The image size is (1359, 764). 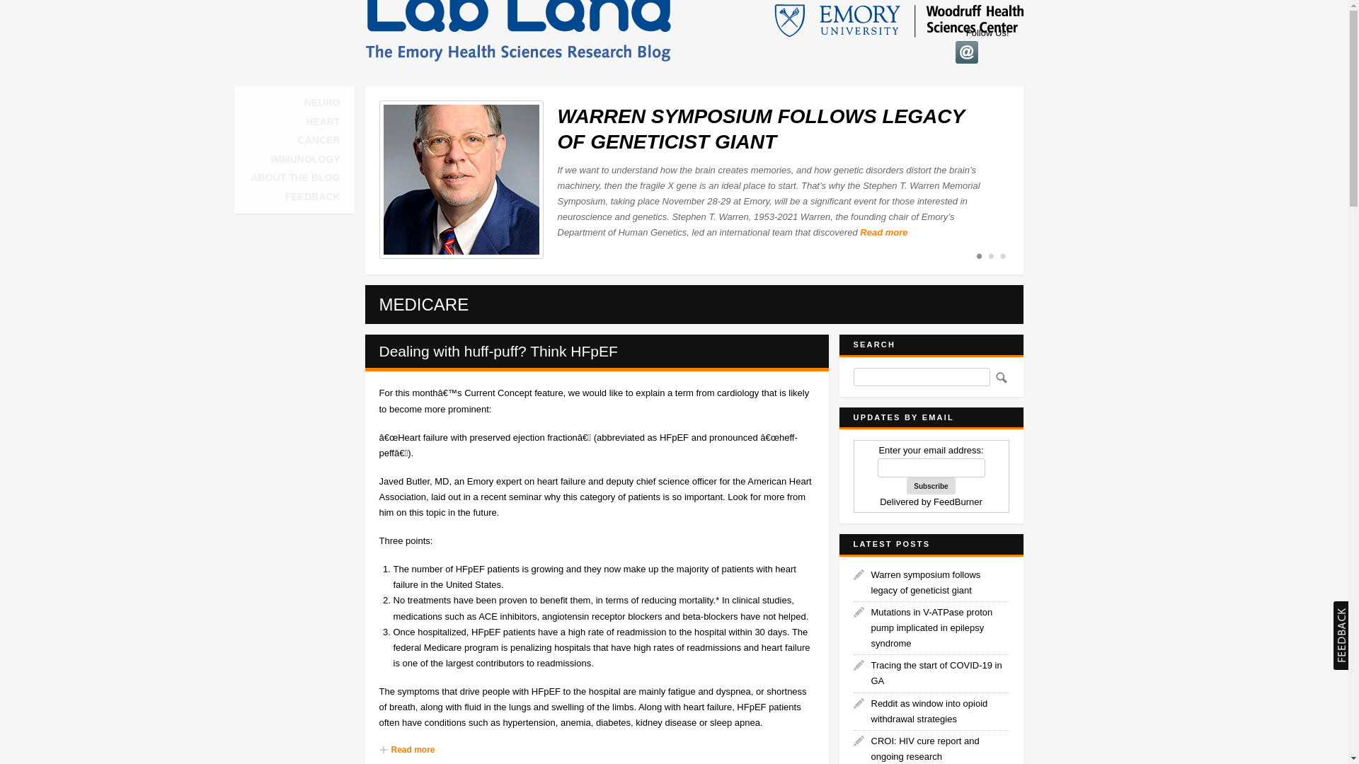 What do you see at coordinates (531, 648) in the screenshot?
I see `penalizing` at bounding box center [531, 648].